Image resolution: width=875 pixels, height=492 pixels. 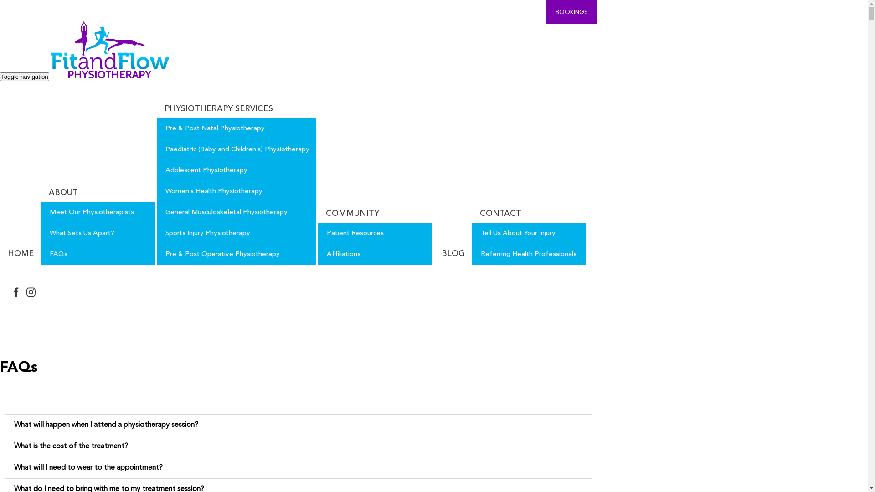 I want to click on Toggle navigation, so click(x=25, y=77).